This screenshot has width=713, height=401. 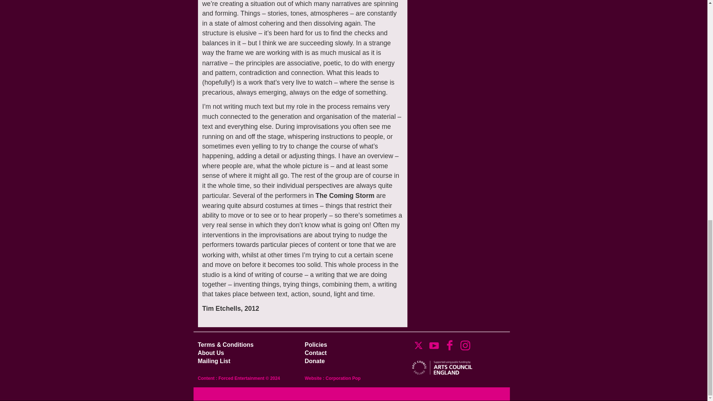 I want to click on Contact, so click(x=433, y=344).